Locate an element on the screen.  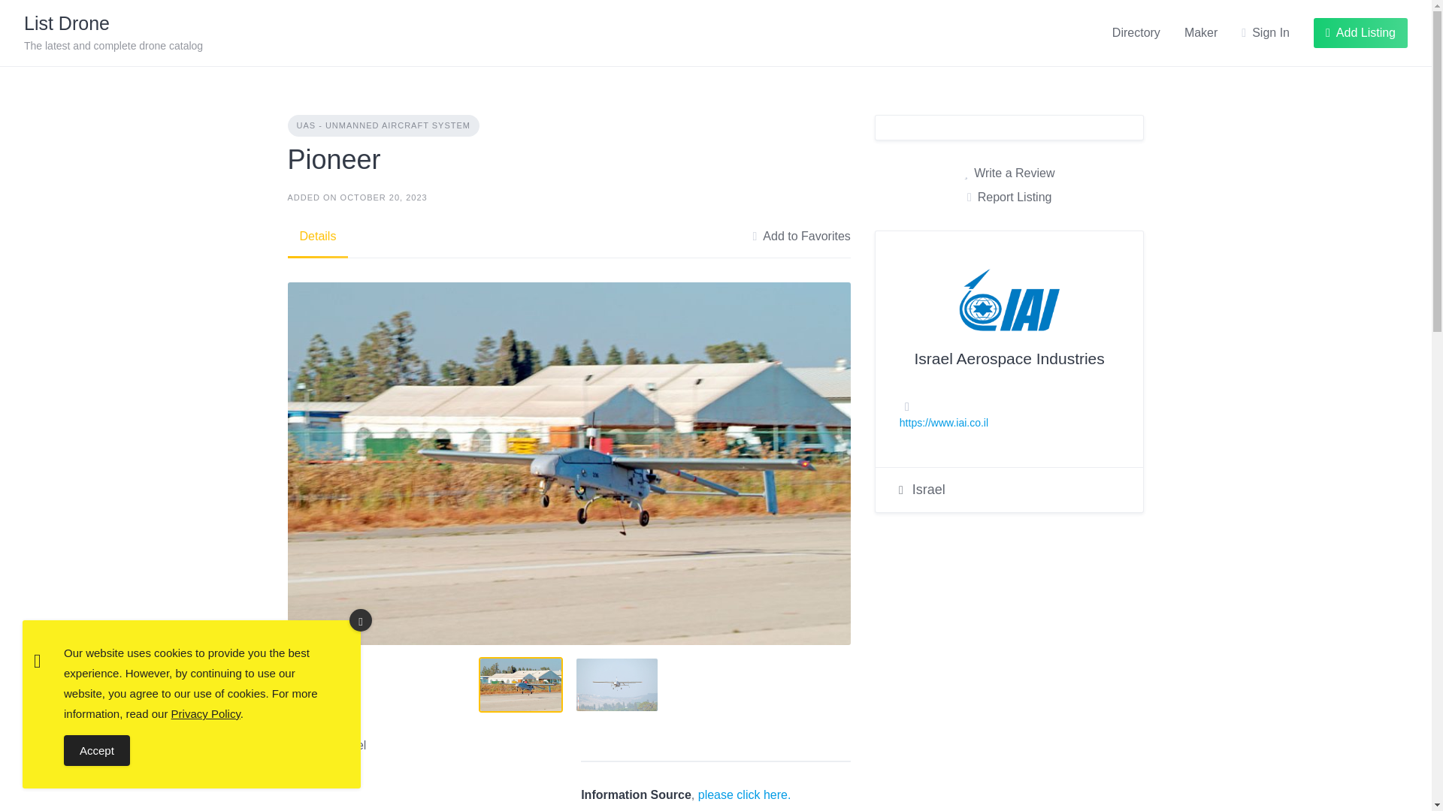
Israel Aerospace Industries is located at coordinates (1009, 358).